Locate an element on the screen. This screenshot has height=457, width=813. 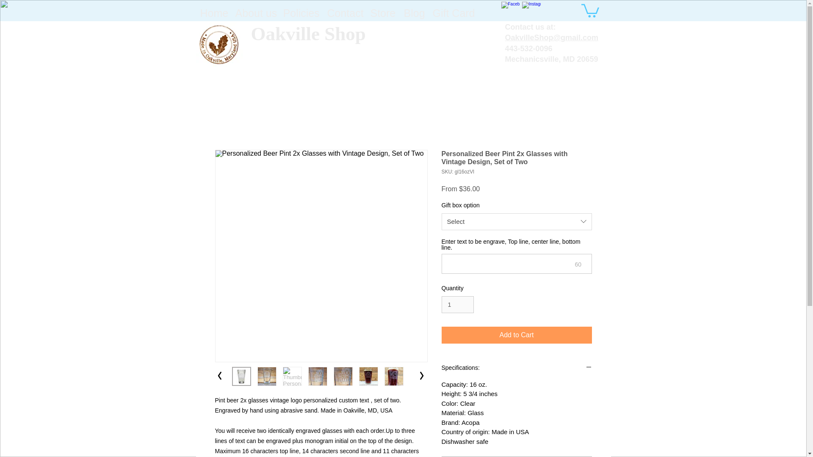
Blog is located at coordinates (414, 13).